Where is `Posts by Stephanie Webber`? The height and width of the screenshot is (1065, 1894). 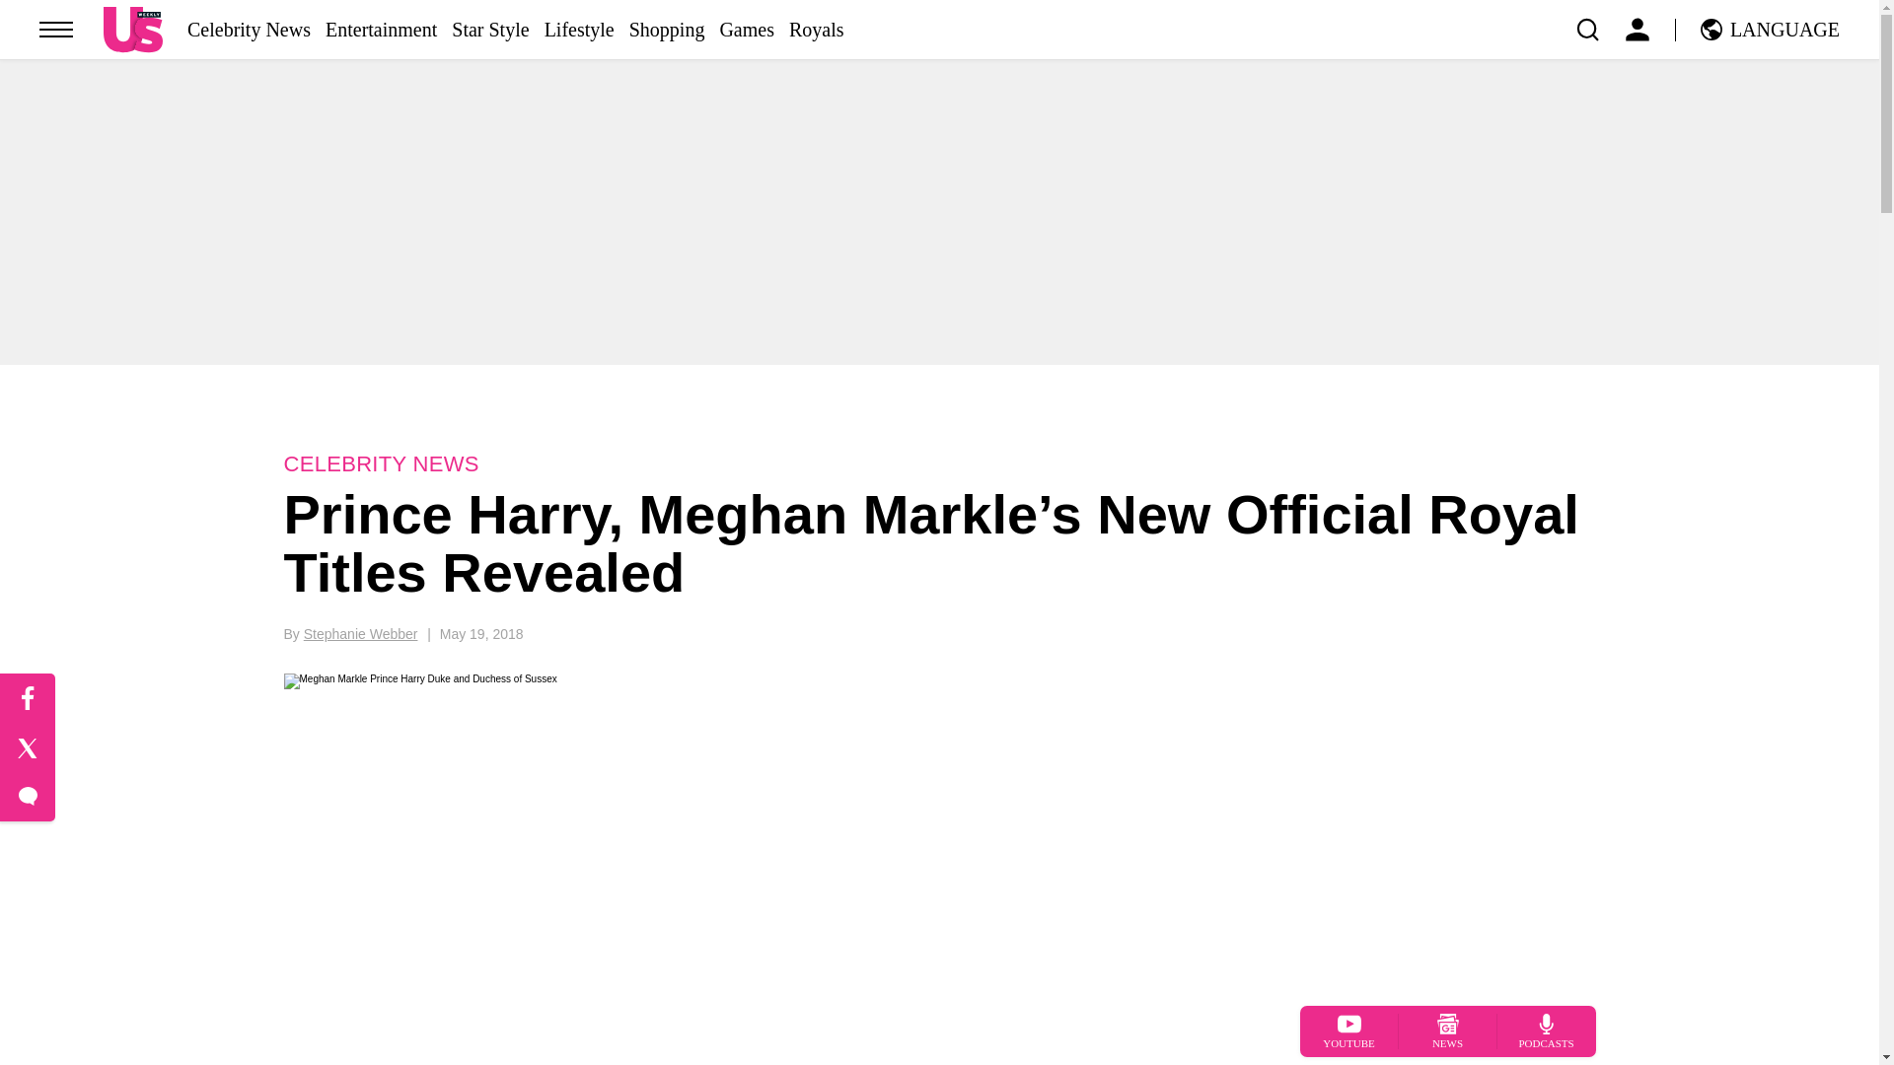
Posts by Stephanie Webber is located at coordinates (361, 634).